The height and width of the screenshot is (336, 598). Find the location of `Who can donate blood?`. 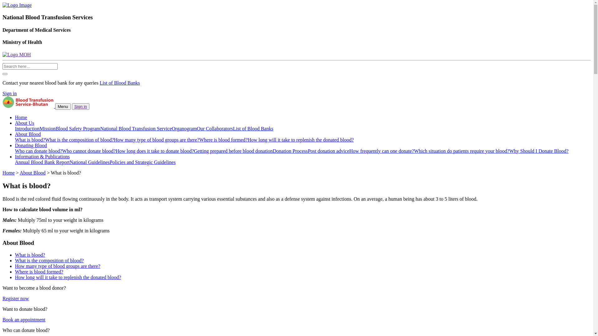

Who can donate blood? is located at coordinates (39, 151).